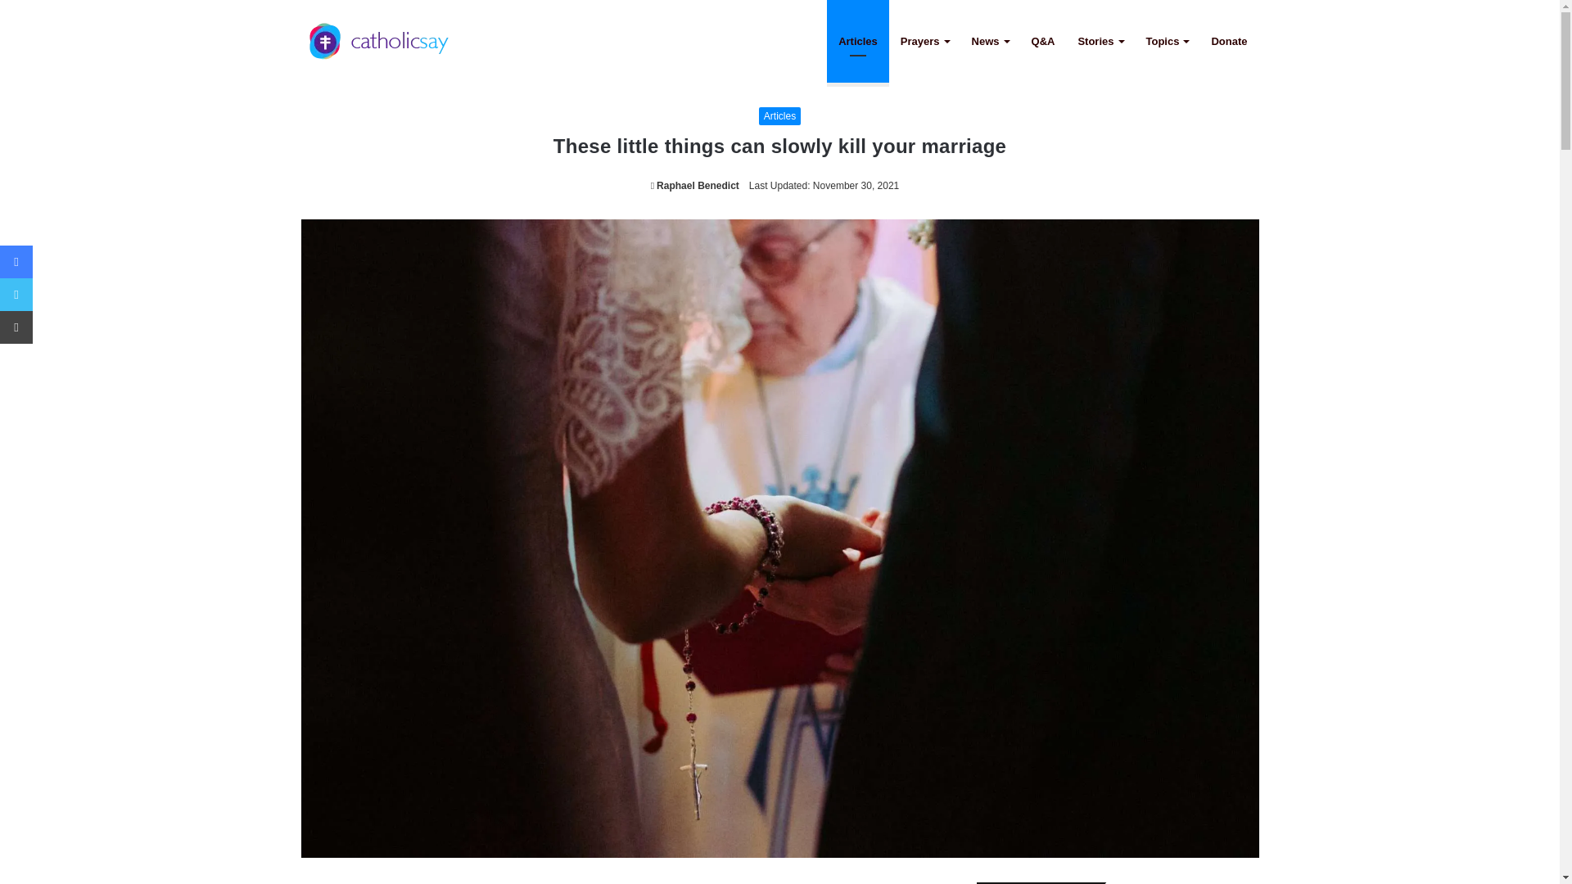 The image size is (1572, 884). What do you see at coordinates (379, 41) in the screenshot?
I see `Catholic Say` at bounding box center [379, 41].